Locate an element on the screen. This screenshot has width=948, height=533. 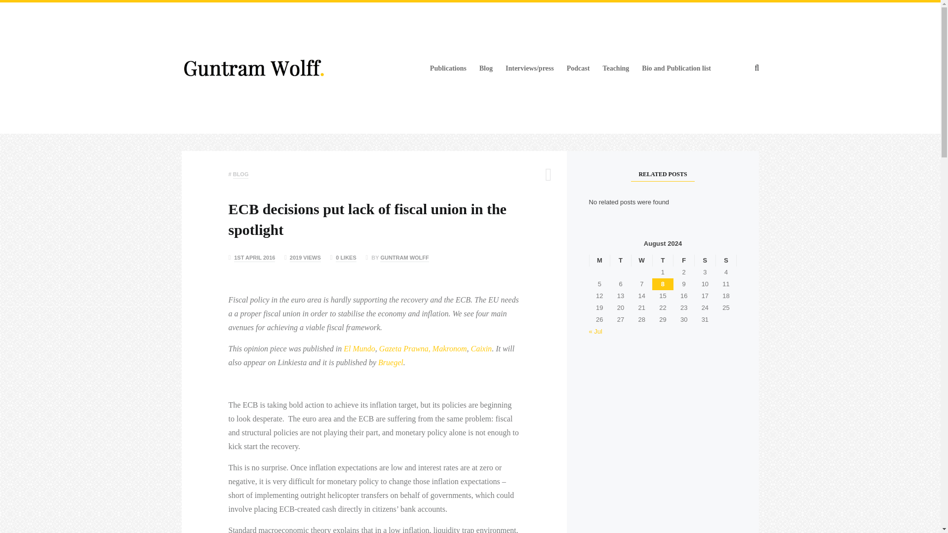
Teaching is located at coordinates (615, 69).